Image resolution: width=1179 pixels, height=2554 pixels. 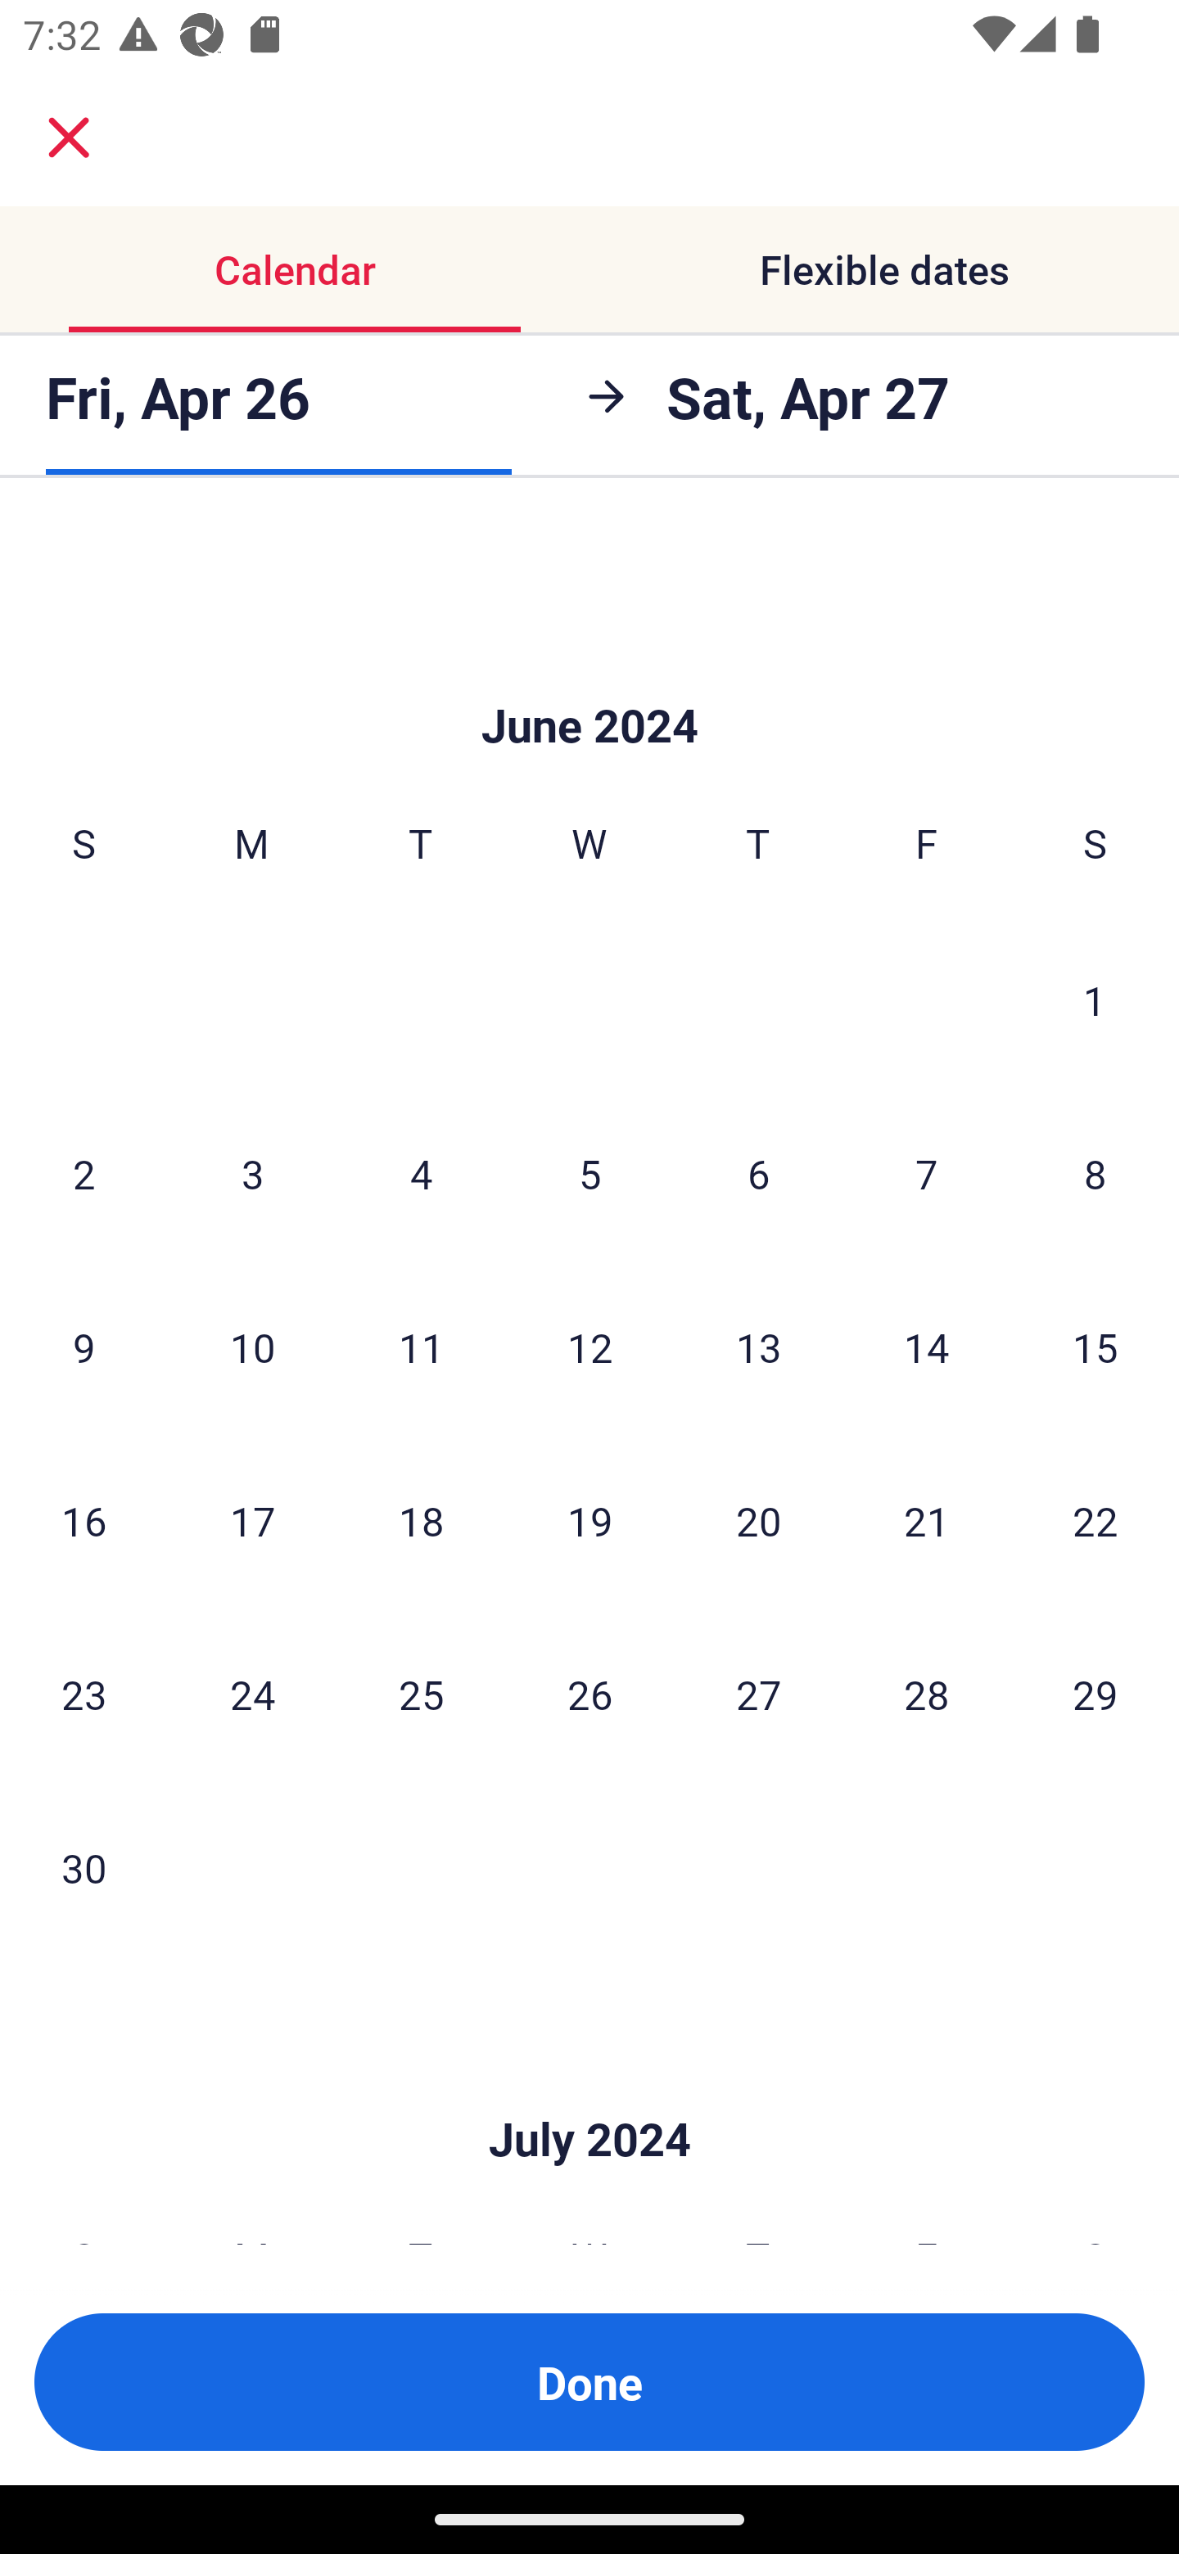 I want to click on 4 Tuesday, June 4, 2024, so click(x=421, y=1174).